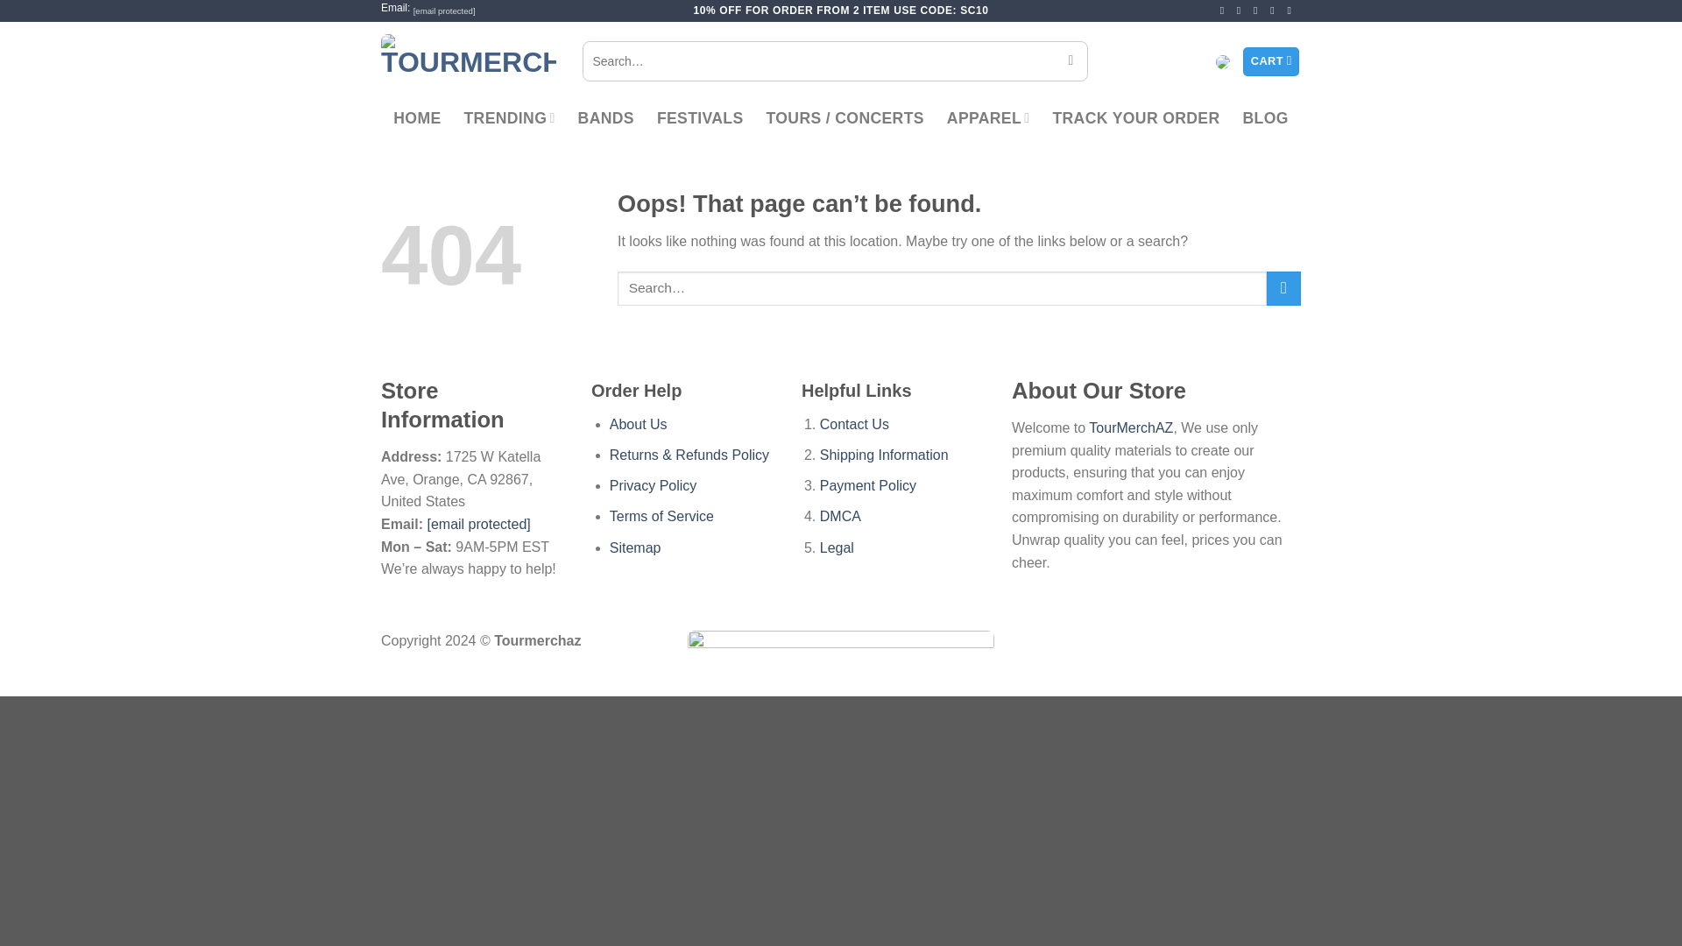 This screenshot has height=946, width=1682. I want to click on Search, so click(1071, 61).